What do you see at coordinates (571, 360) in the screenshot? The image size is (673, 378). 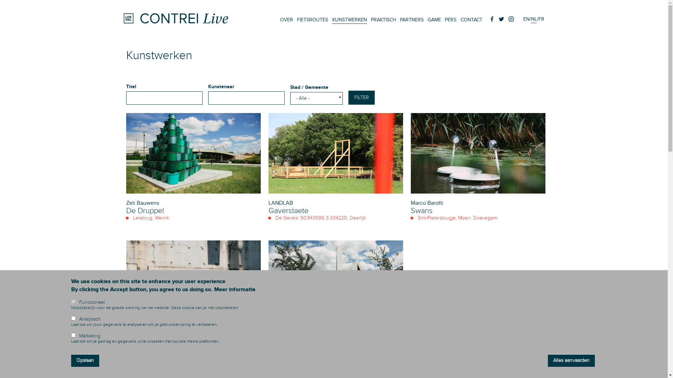 I see `Alles aanvaarden` at bounding box center [571, 360].